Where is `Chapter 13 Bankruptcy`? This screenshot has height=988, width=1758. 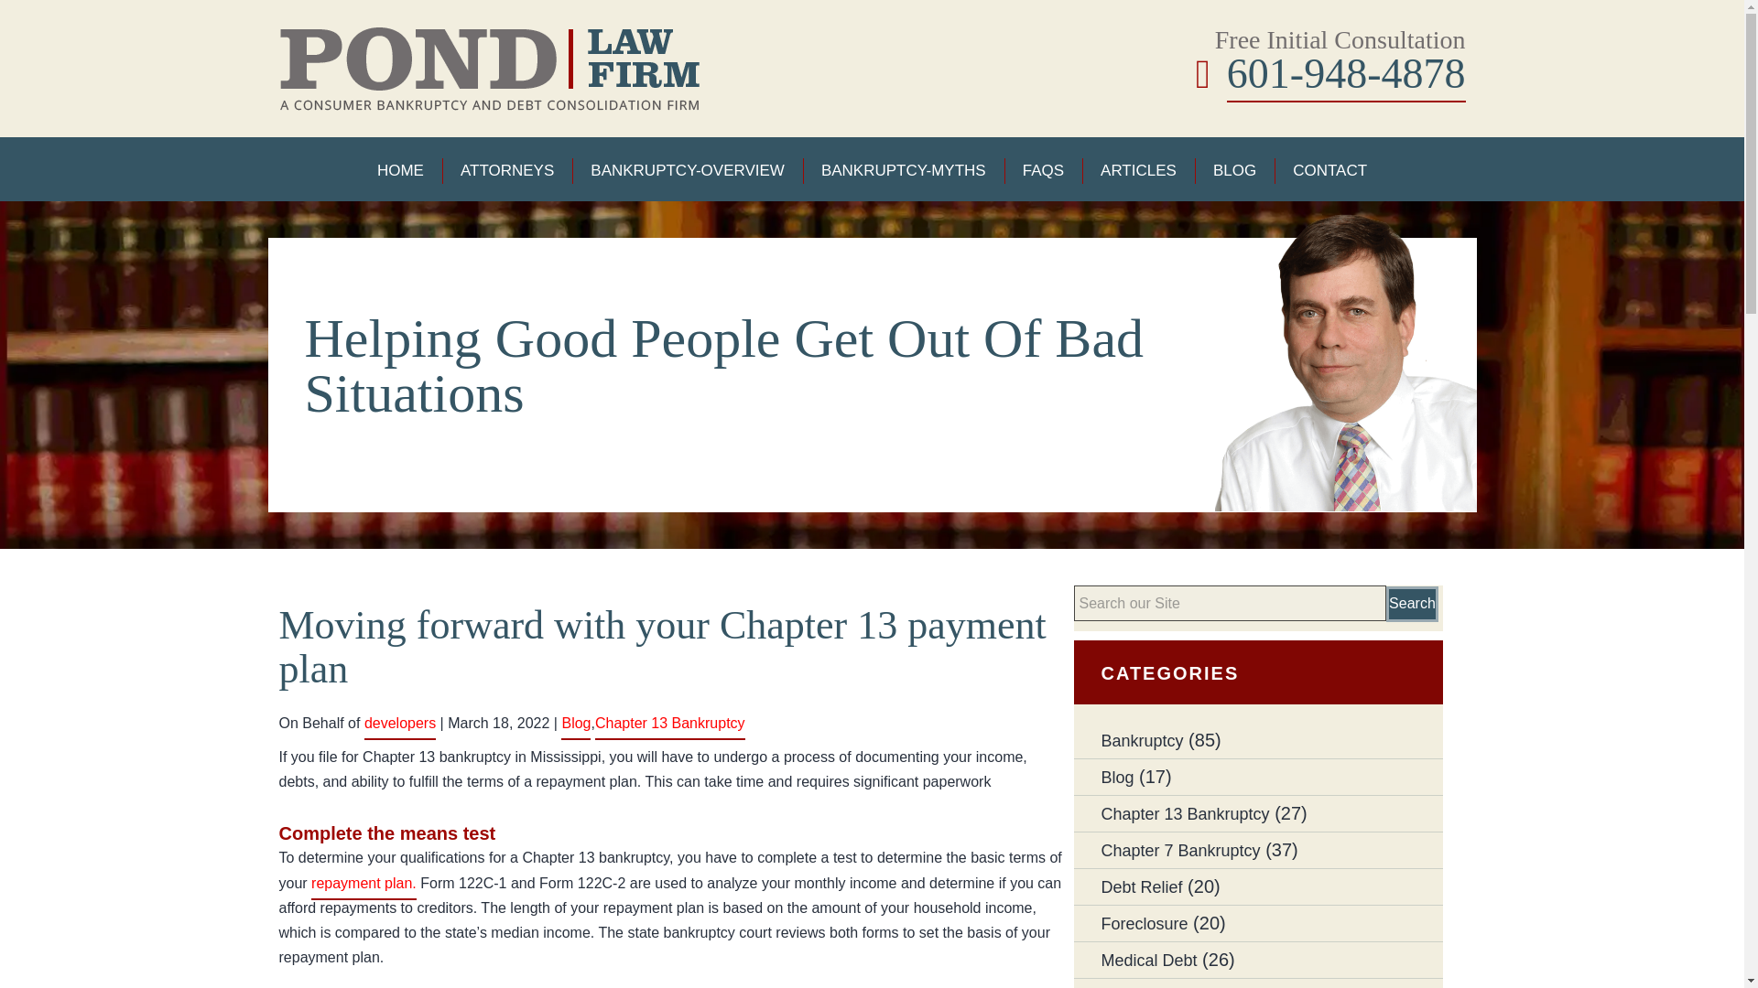
Chapter 13 Bankruptcy is located at coordinates (1185, 814).